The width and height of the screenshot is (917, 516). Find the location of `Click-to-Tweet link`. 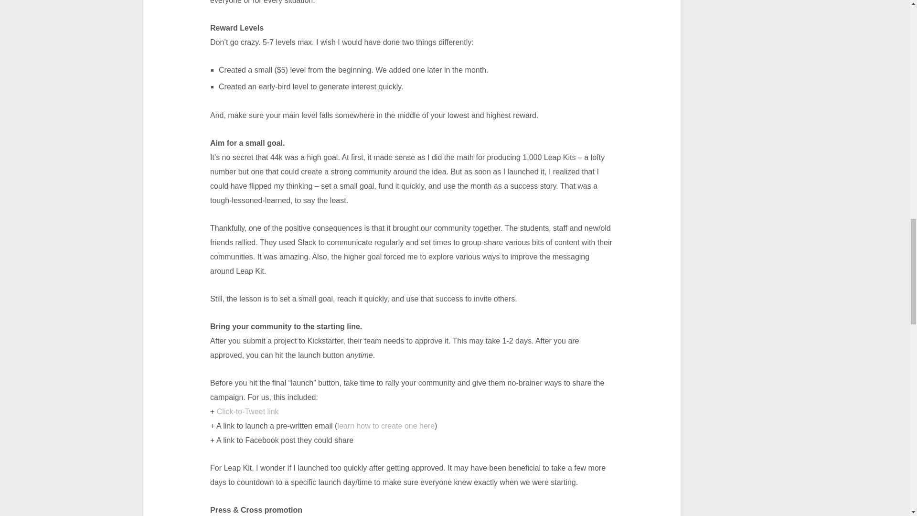

Click-to-Tweet link is located at coordinates (247, 412).